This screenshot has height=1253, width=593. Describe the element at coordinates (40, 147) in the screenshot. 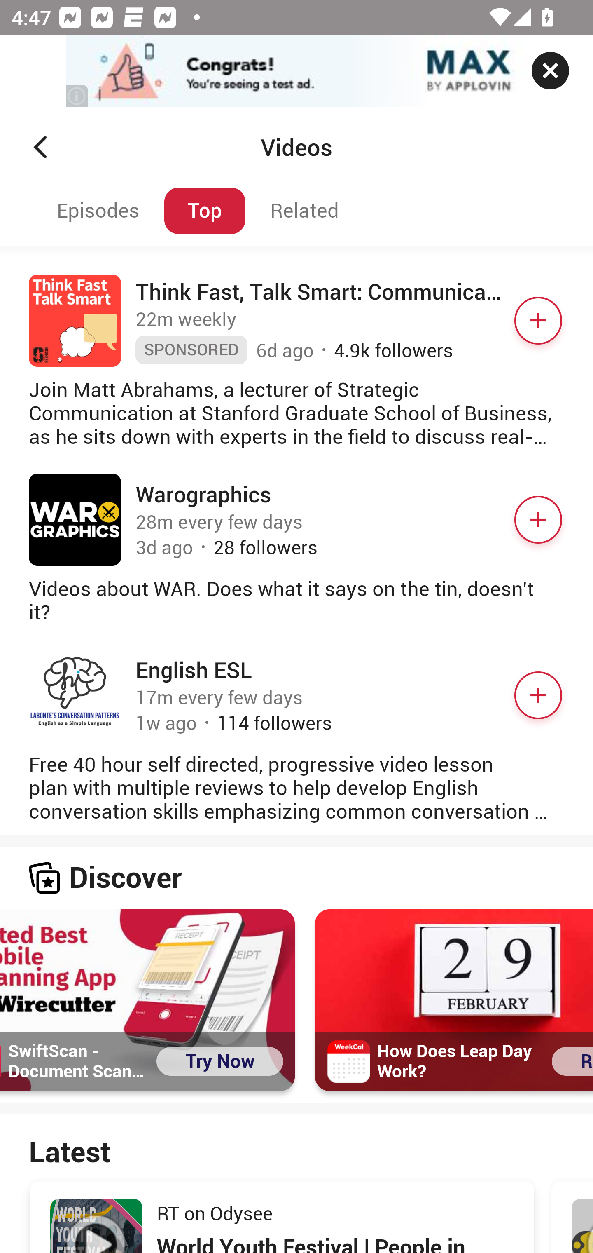

I see `Navigate up` at that location.